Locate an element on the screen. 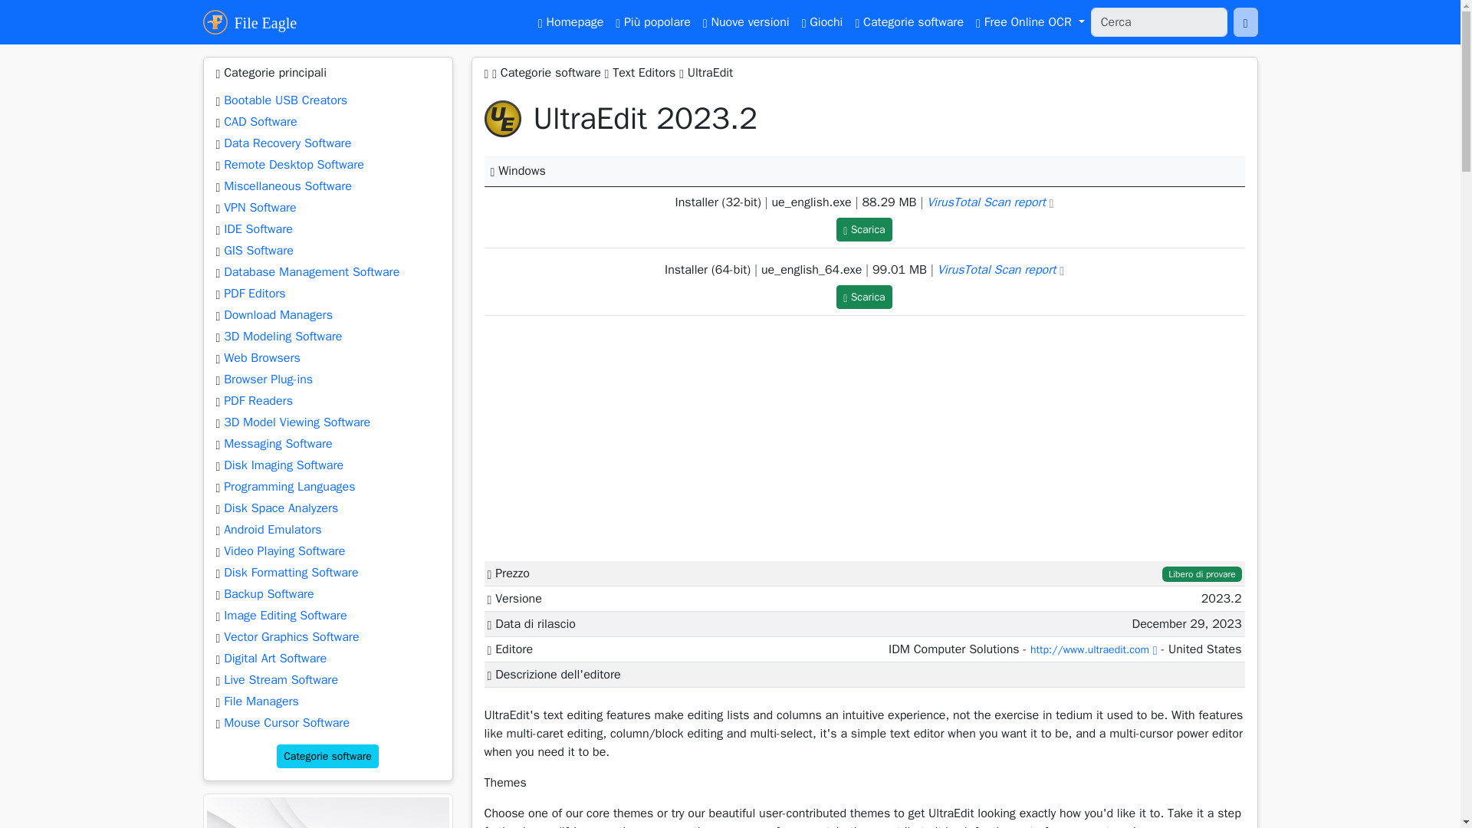 The image size is (1472, 828). IDE Software is located at coordinates (258, 228).